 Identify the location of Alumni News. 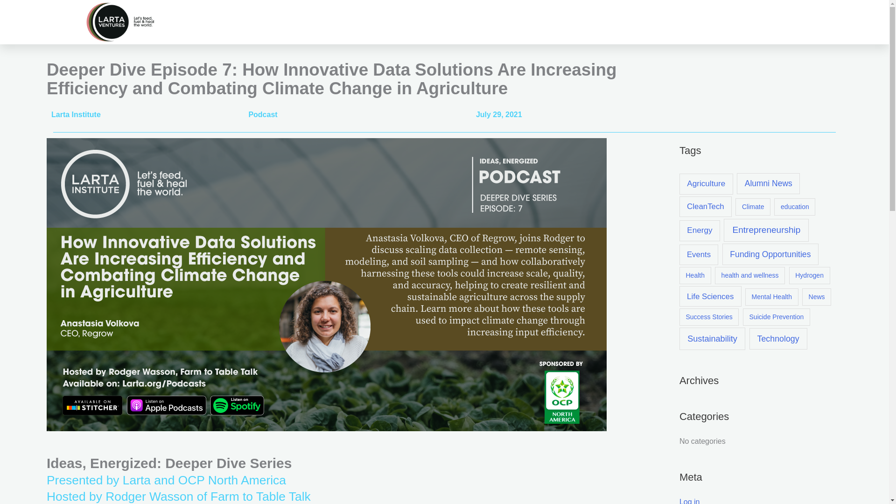
(768, 184).